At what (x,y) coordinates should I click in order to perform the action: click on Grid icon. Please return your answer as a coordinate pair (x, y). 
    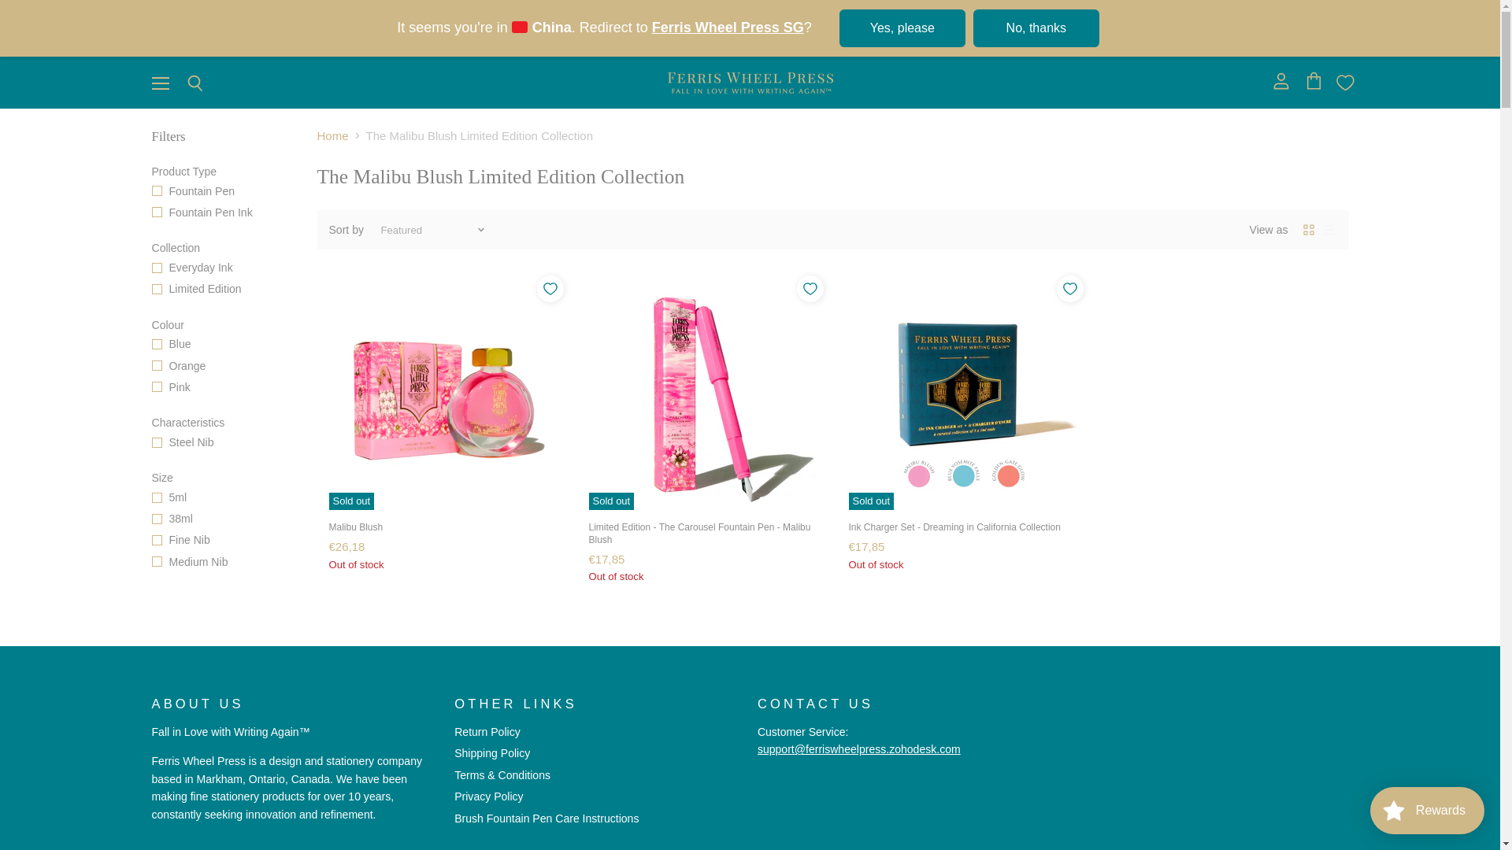
    Looking at the image, I should click on (1309, 230).